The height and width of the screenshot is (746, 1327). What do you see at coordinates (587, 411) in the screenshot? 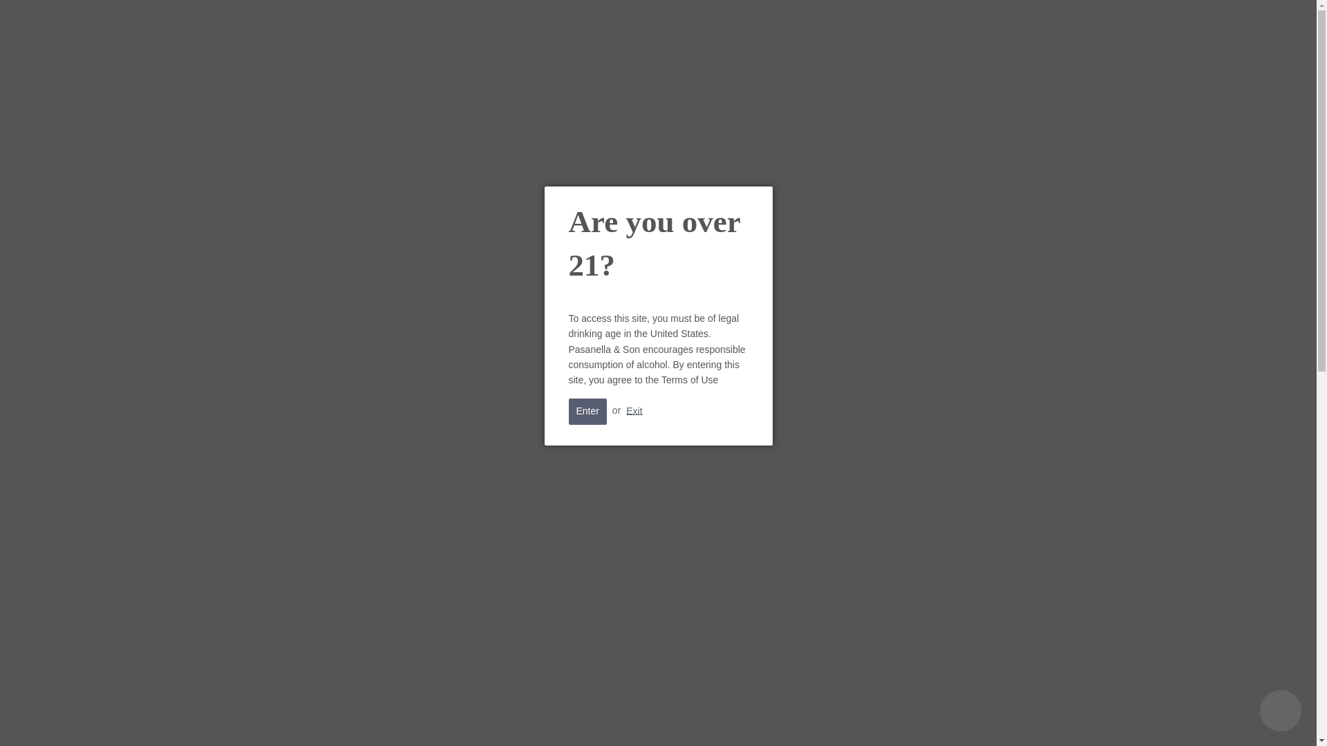
I see `Enter` at bounding box center [587, 411].